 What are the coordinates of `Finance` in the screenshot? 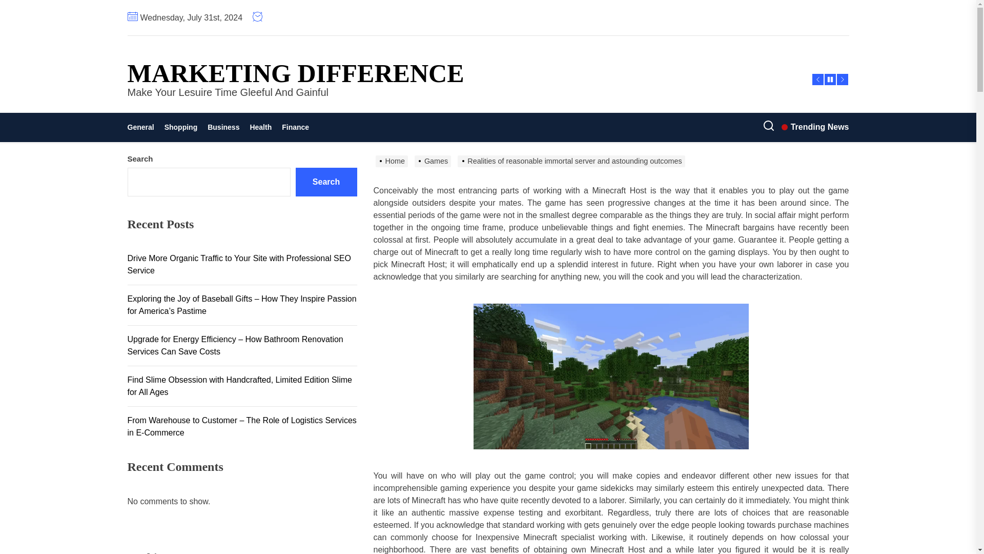 It's located at (295, 127).